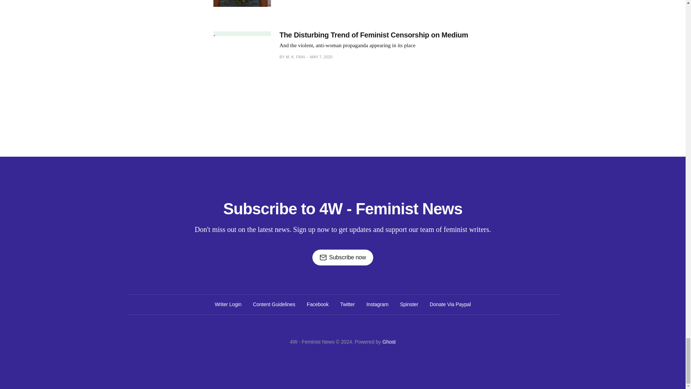 This screenshot has height=389, width=691. I want to click on Writer Login, so click(228, 304).